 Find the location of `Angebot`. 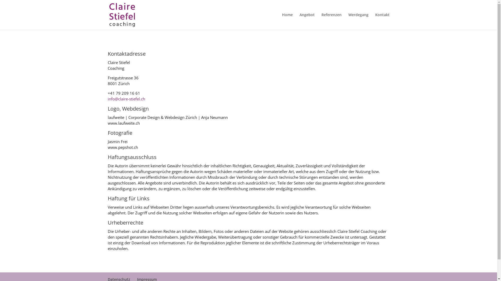

Angebot is located at coordinates (307, 21).